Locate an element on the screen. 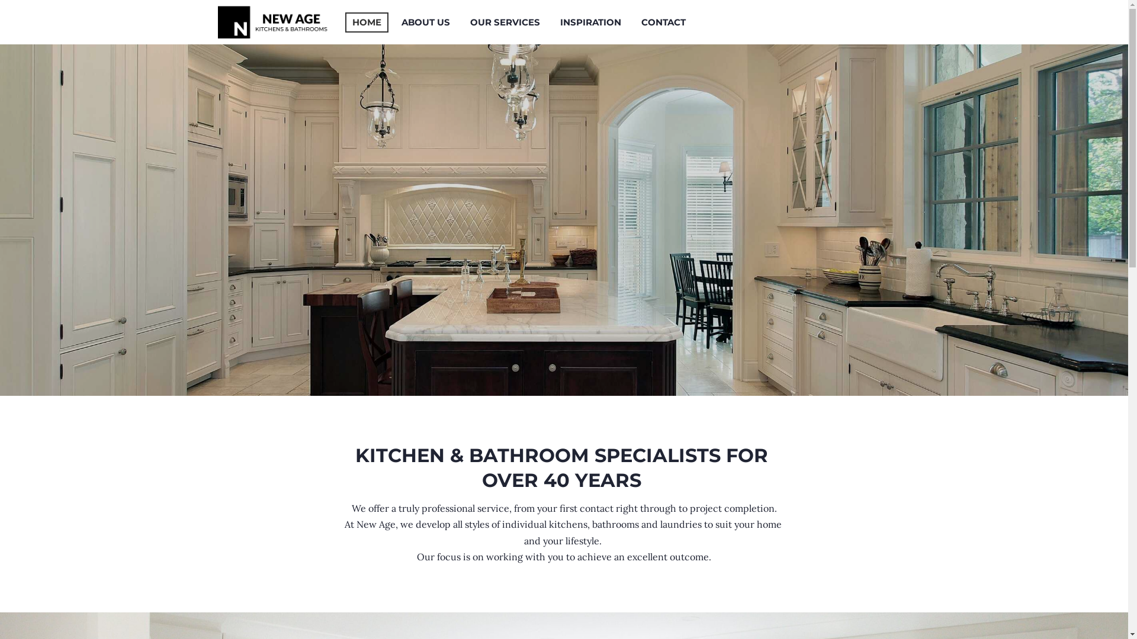  INSPIRATION is located at coordinates (591, 22).